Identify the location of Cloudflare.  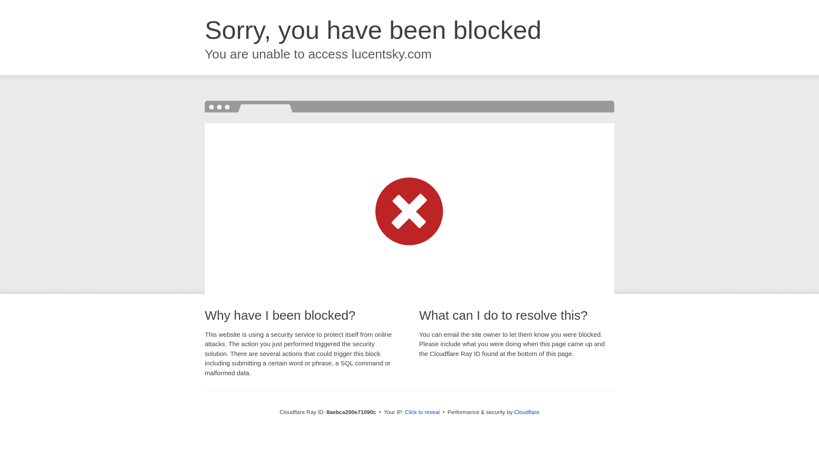
(526, 412).